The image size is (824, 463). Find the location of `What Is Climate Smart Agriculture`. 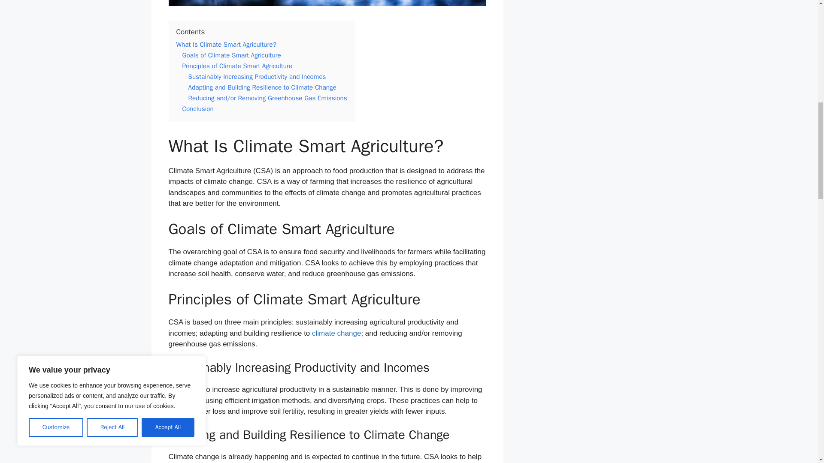

What Is Climate Smart Agriculture is located at coordinates (327, 3).